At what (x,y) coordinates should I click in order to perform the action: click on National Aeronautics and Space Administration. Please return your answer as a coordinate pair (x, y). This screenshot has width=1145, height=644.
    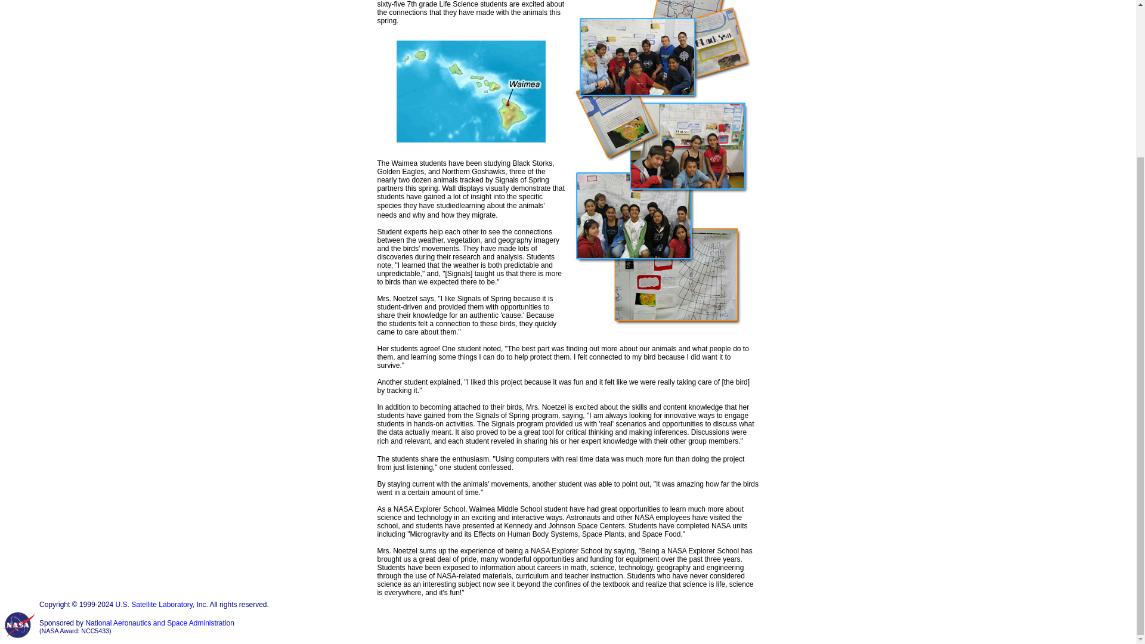
    Looking at the image, I should click on (160, 623).